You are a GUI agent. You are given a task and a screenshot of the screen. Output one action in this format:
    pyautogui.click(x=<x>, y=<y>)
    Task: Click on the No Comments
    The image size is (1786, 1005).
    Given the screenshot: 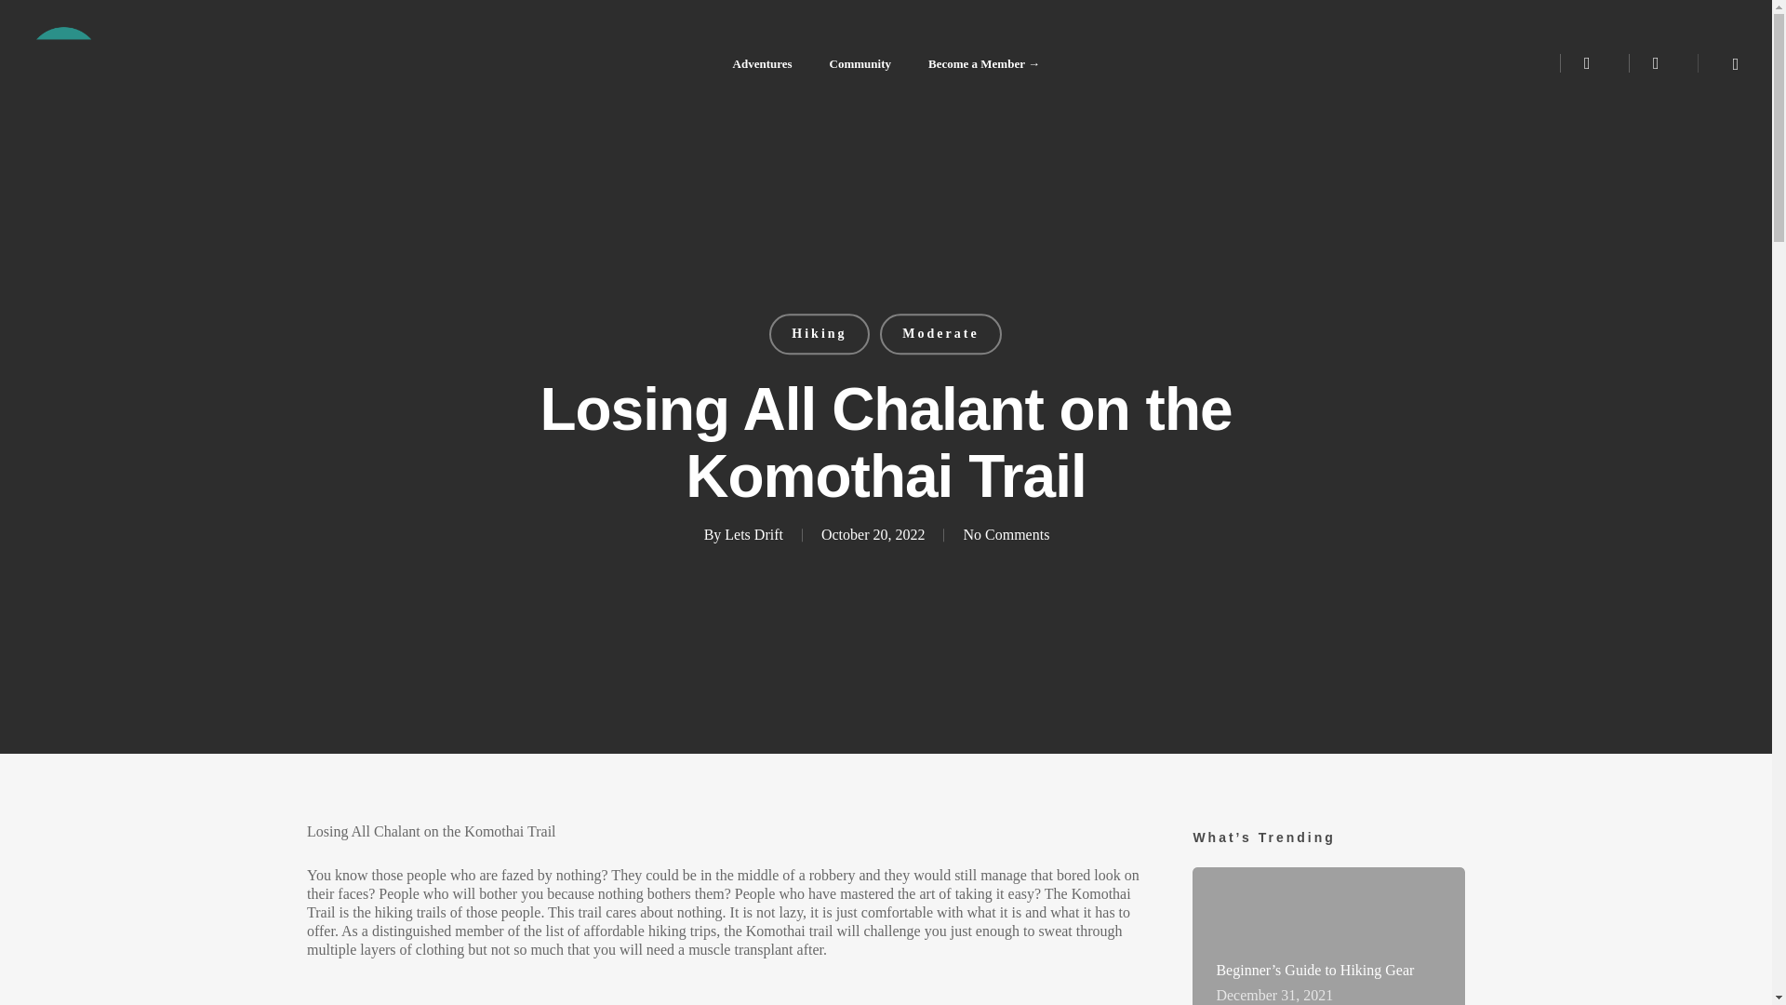 What is the action you would take?
    pyautogui.click(x=1006, y=536)
    